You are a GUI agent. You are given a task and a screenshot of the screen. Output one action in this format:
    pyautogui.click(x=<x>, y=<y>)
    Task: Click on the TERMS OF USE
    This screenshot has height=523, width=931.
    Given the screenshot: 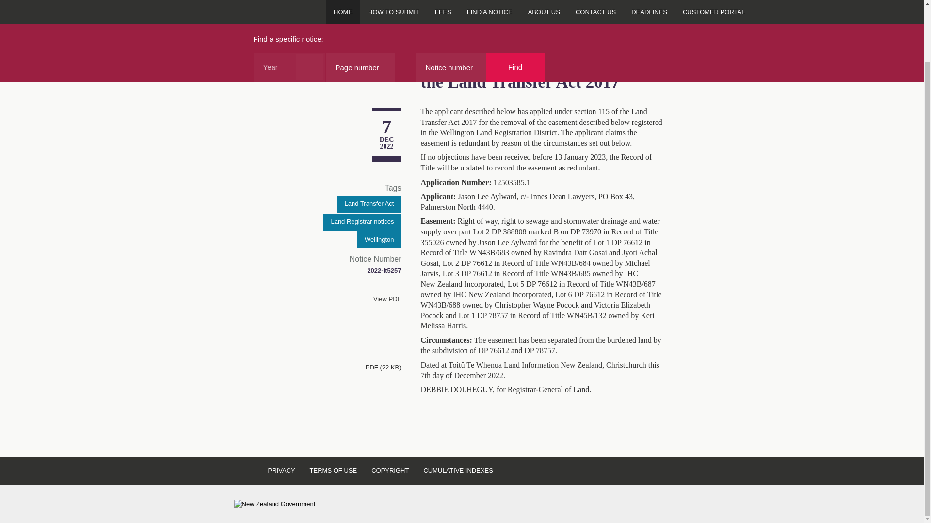 What is the action you would take?
    pyautogui.click(x=334, y=471)
    